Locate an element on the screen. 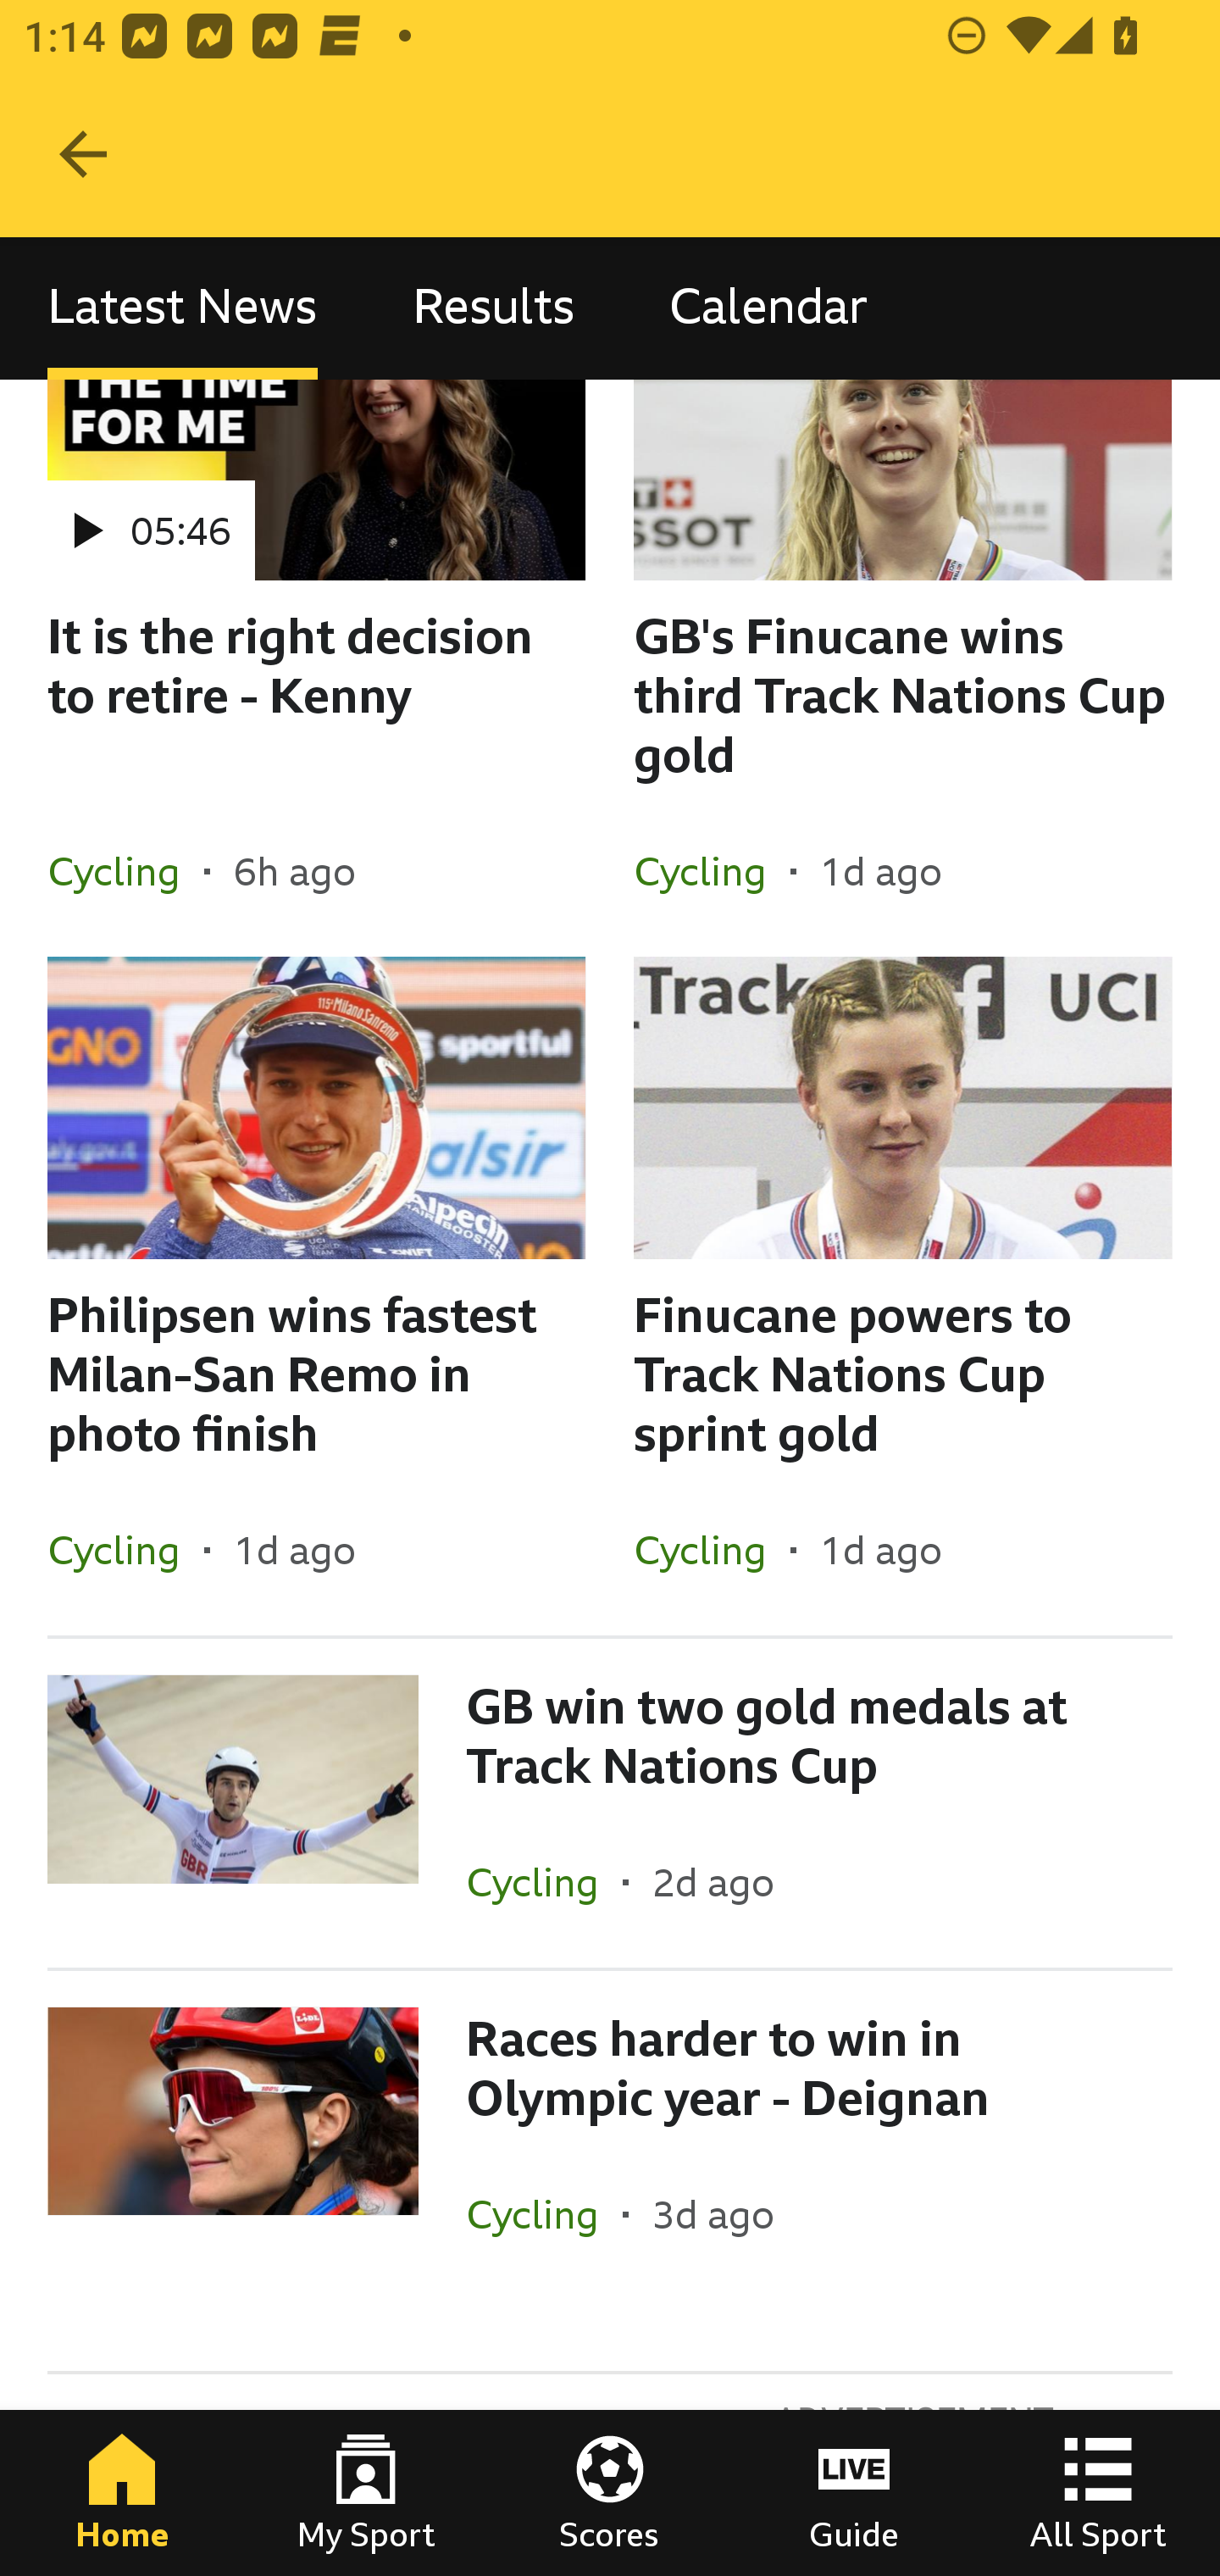  Scores is located at coordinates (610, 2493).